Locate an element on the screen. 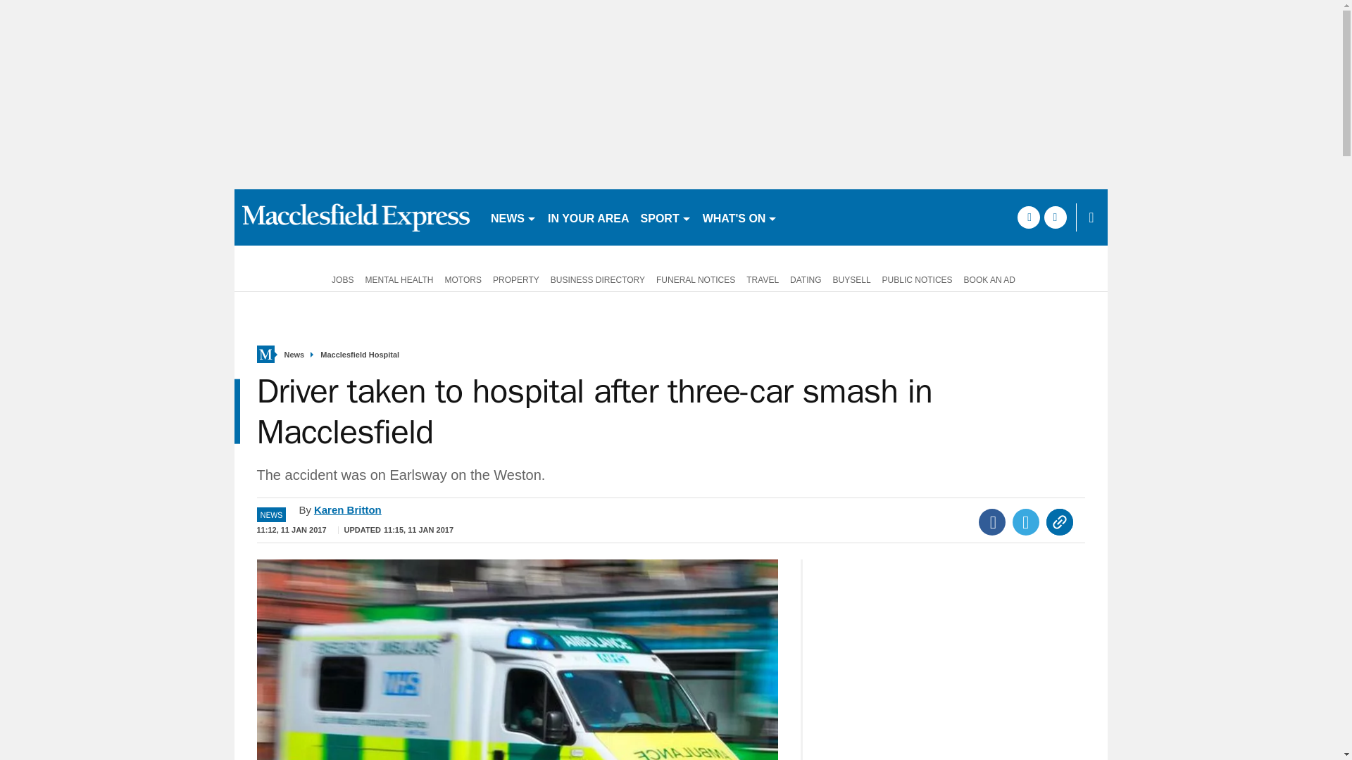  WHAT'S ON is located at coordinates (741, 217).